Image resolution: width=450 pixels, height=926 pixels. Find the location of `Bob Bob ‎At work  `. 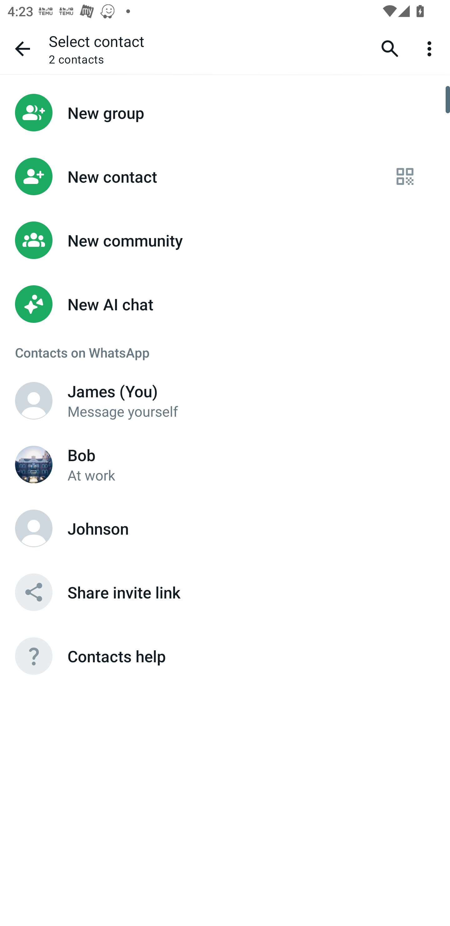

Bob Bob ‎At work   is located at coordinates (225, 464).